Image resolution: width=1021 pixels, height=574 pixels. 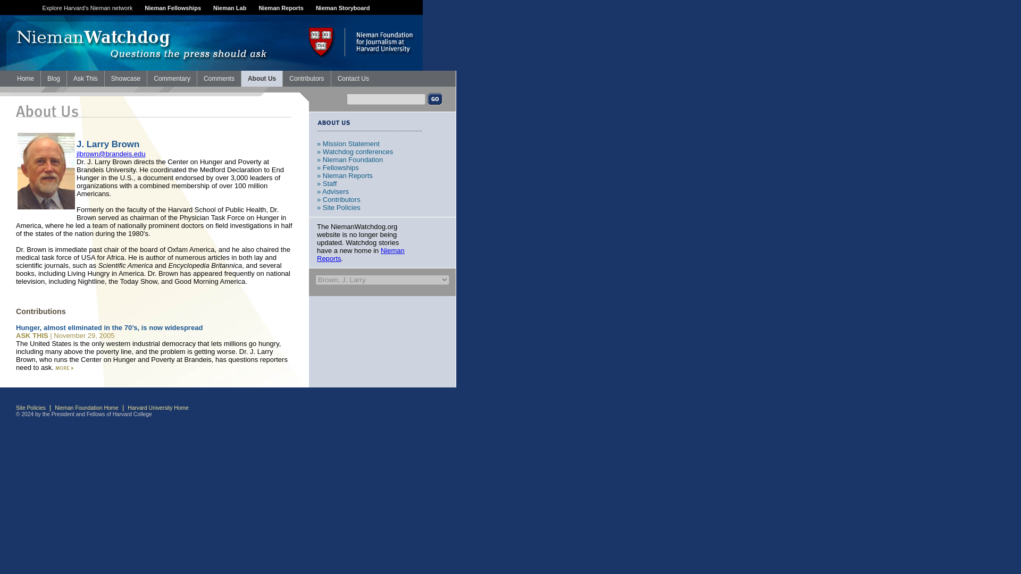 What do you see at coordinates (281, 7) in the screenshot?
I see `Nieman Reports` at bounding box center [281, 7].